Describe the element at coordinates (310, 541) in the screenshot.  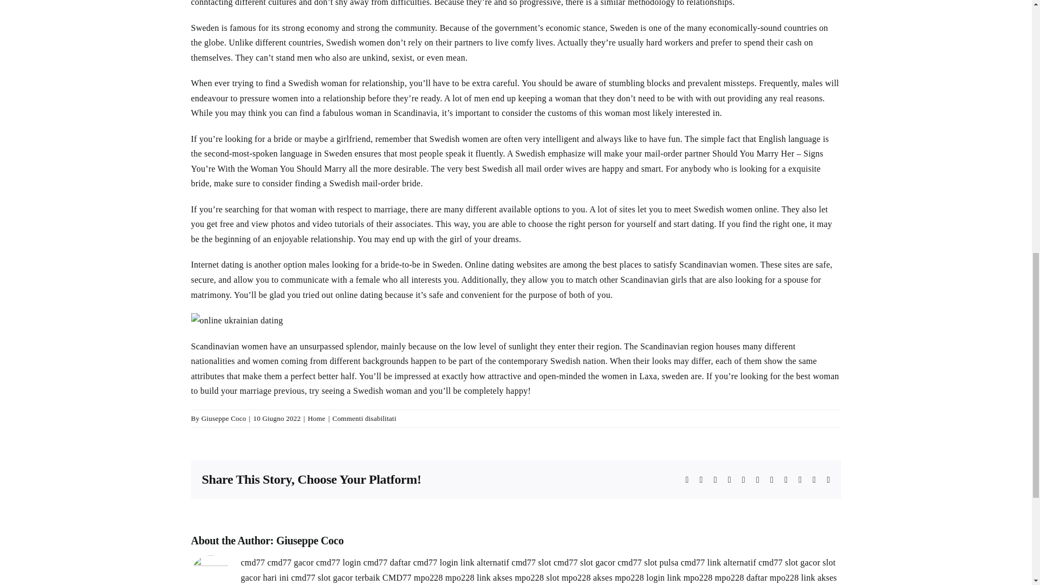
I see `Articoli scritti da Giuseppe Coco` at that location.